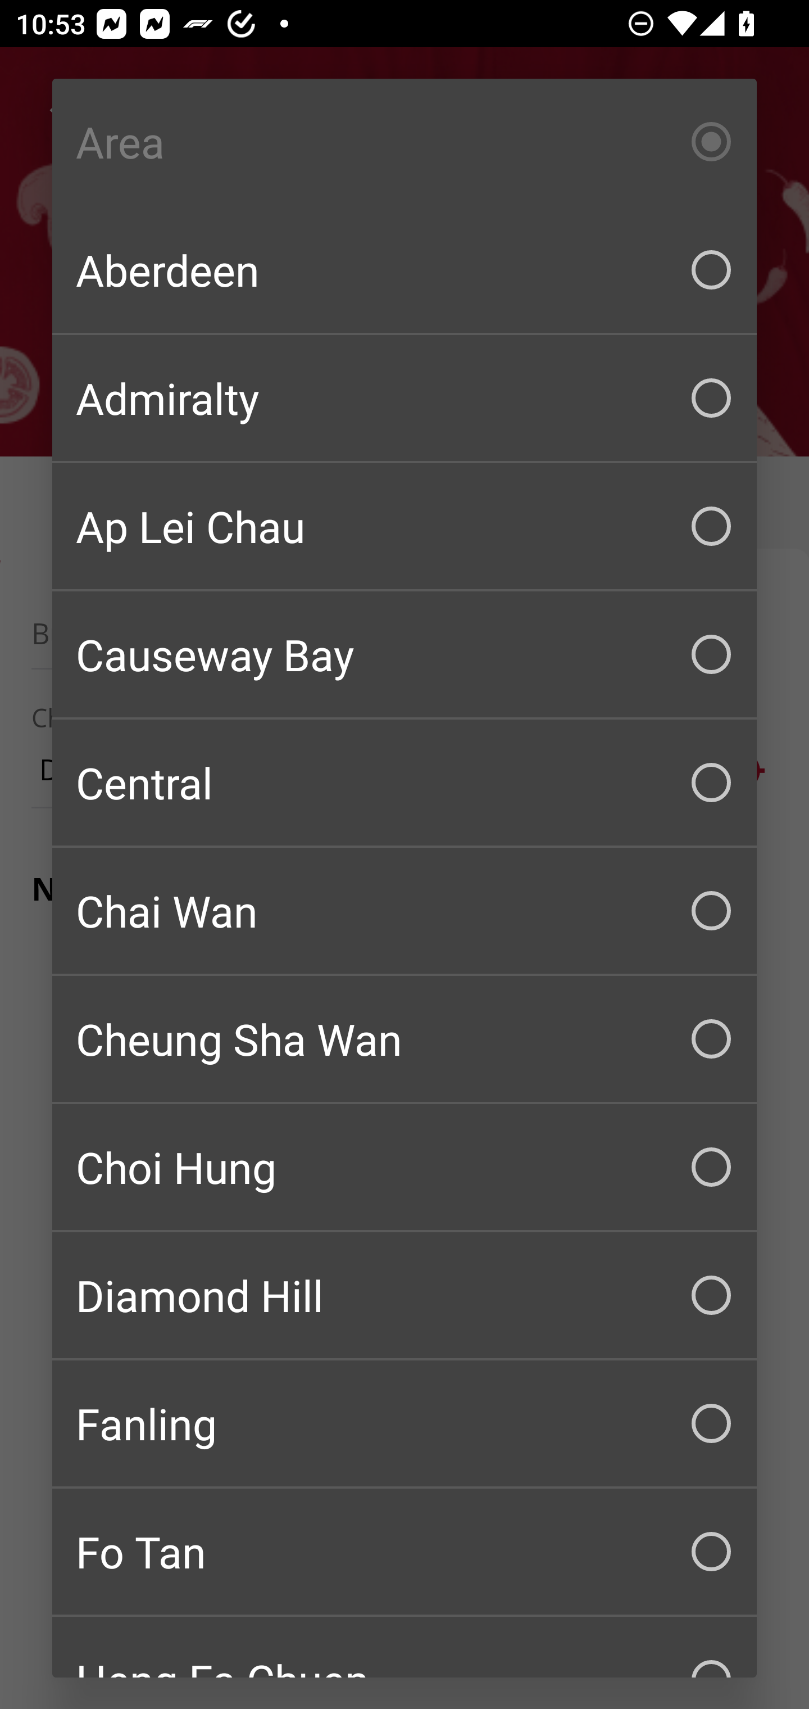  I want to click on Admiralty, so click(404, 398).